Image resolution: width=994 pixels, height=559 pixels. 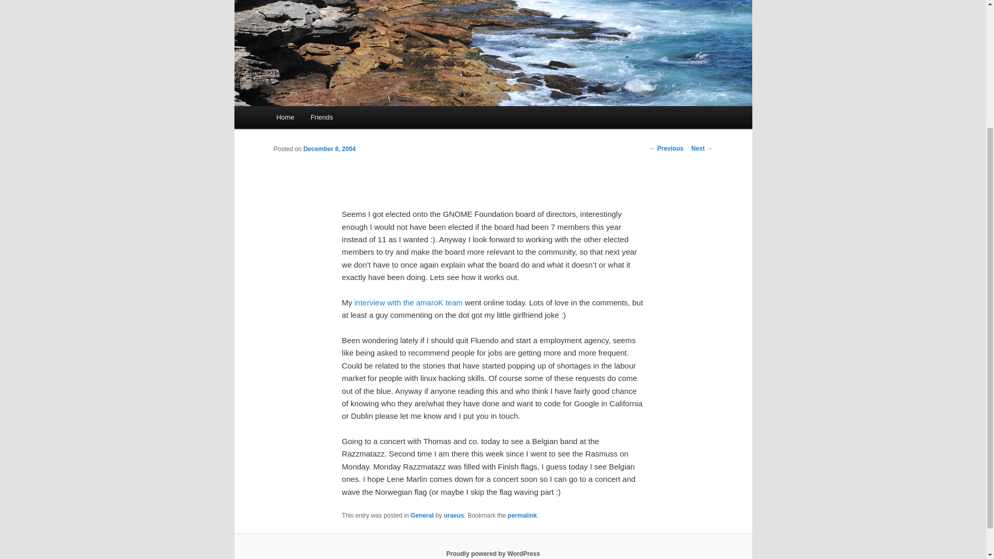 I want to click on Permalink to , so click(x=523, y=516).